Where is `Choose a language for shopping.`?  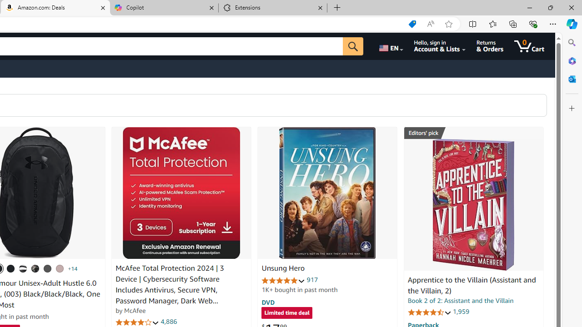 Choose a language for shopping. is located at coordinates (390, 46).